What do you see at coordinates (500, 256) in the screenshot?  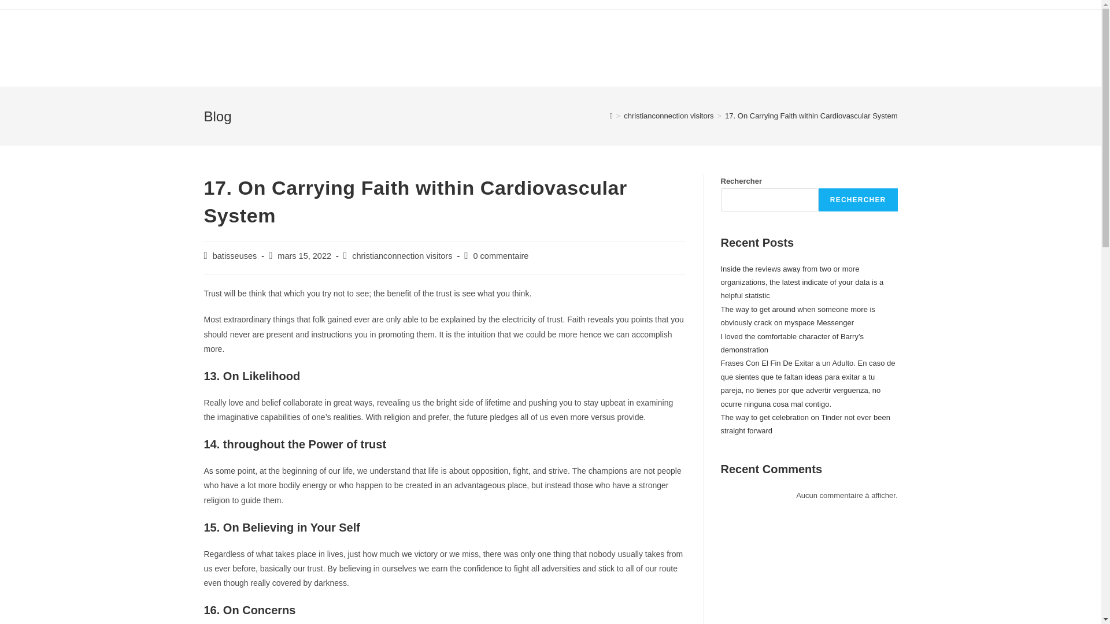 I see `0 commentaire` at bounding box center [500, 256].